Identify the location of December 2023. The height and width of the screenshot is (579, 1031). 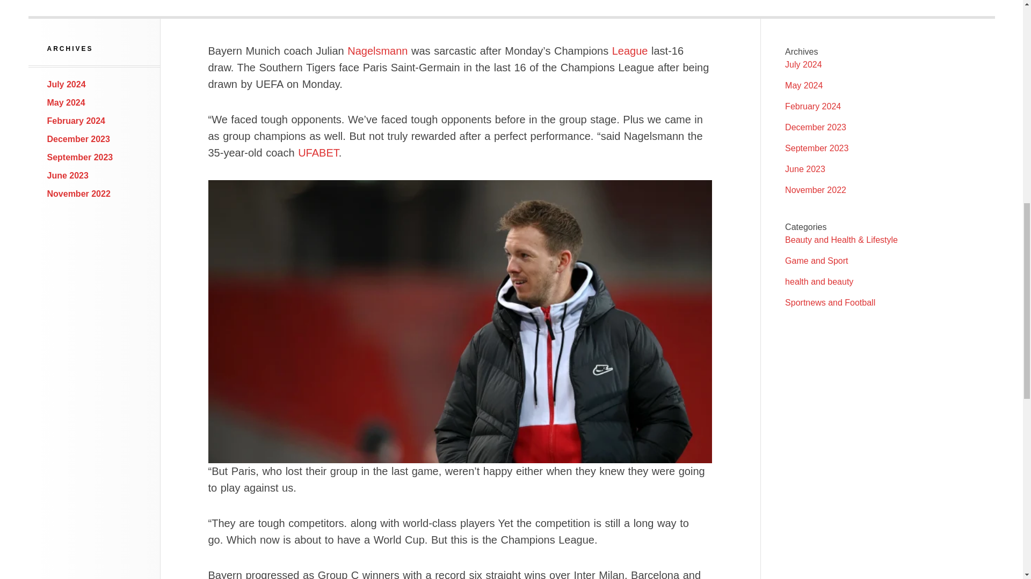
(78, 138).